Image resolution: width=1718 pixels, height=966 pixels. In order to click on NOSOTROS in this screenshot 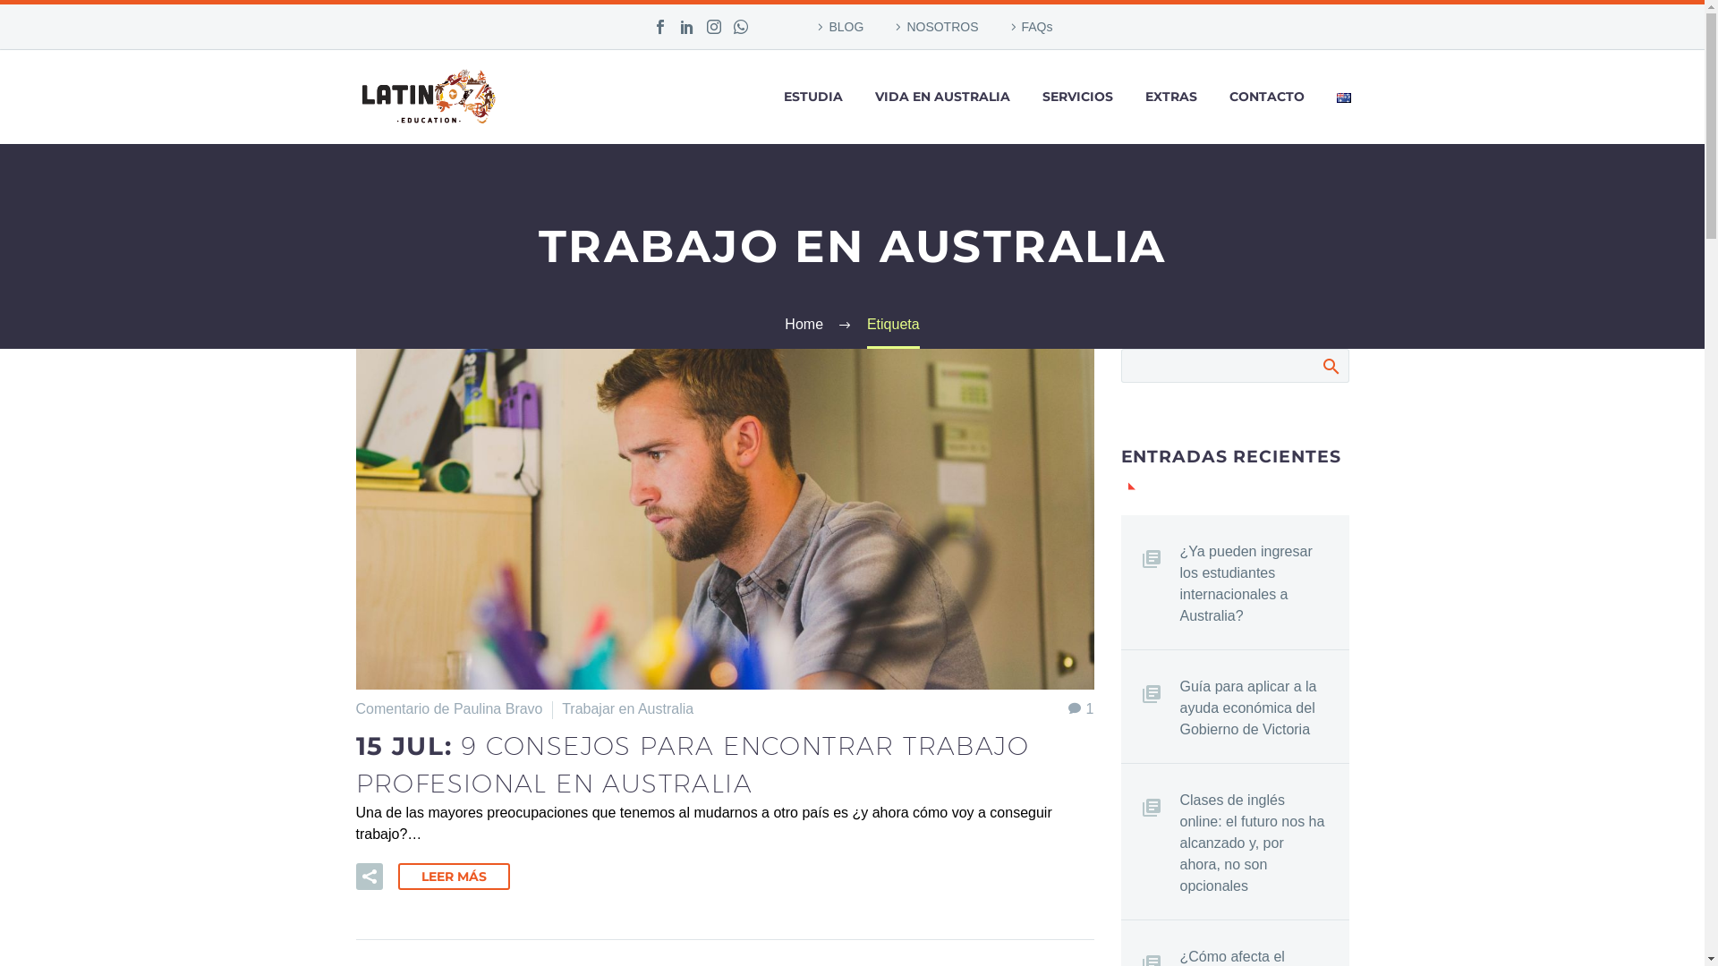, I will do `click(934, 27)`.